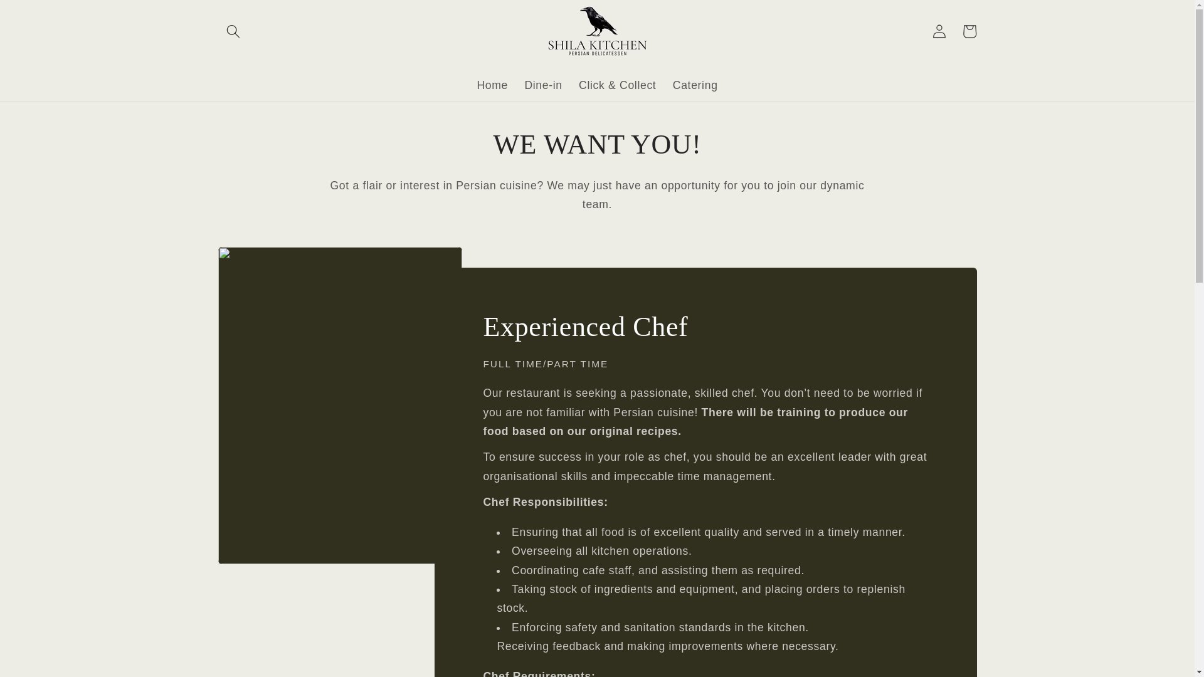 This screenshot has width=1204, height=677. I want to click on Log in, so click(939, 31).